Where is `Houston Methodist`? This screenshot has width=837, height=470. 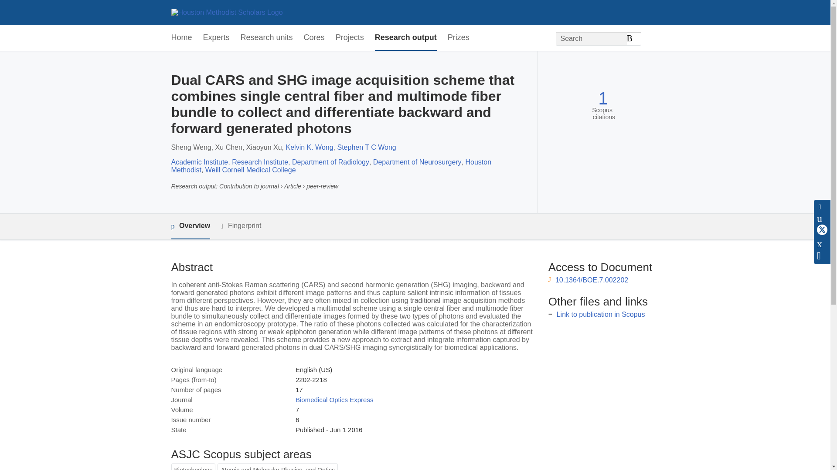 Houston Methodist is located at coordinates (331, 165).